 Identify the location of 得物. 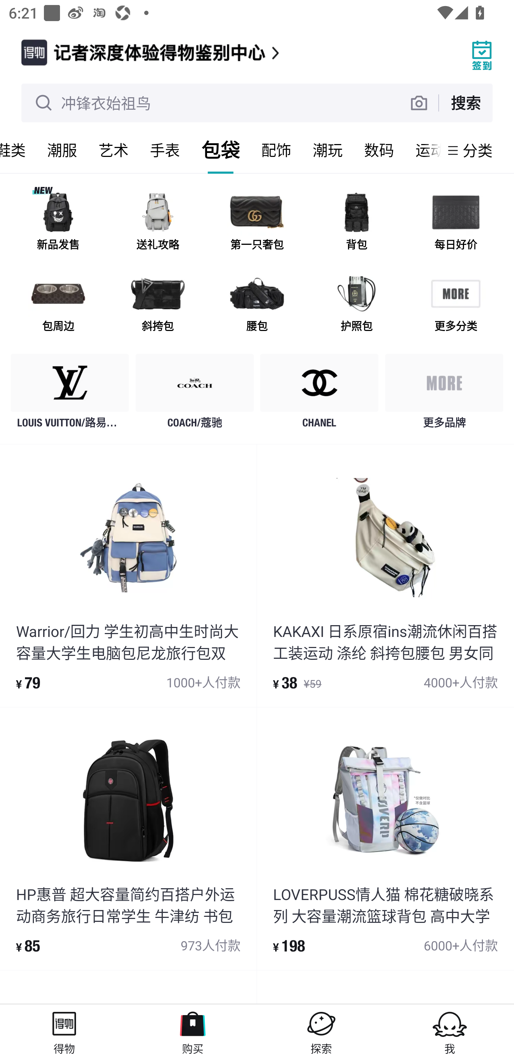
(64, 1031).